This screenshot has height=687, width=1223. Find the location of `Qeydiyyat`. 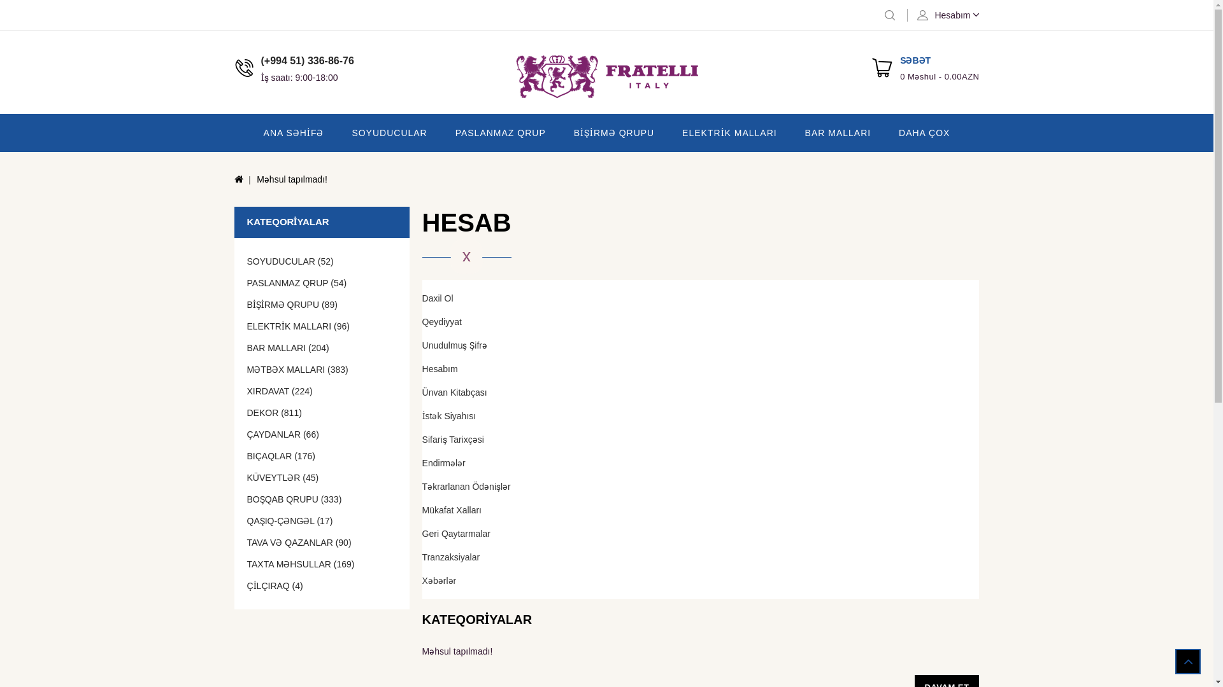

Qeydiyyat is located at coordinates (701, 322).